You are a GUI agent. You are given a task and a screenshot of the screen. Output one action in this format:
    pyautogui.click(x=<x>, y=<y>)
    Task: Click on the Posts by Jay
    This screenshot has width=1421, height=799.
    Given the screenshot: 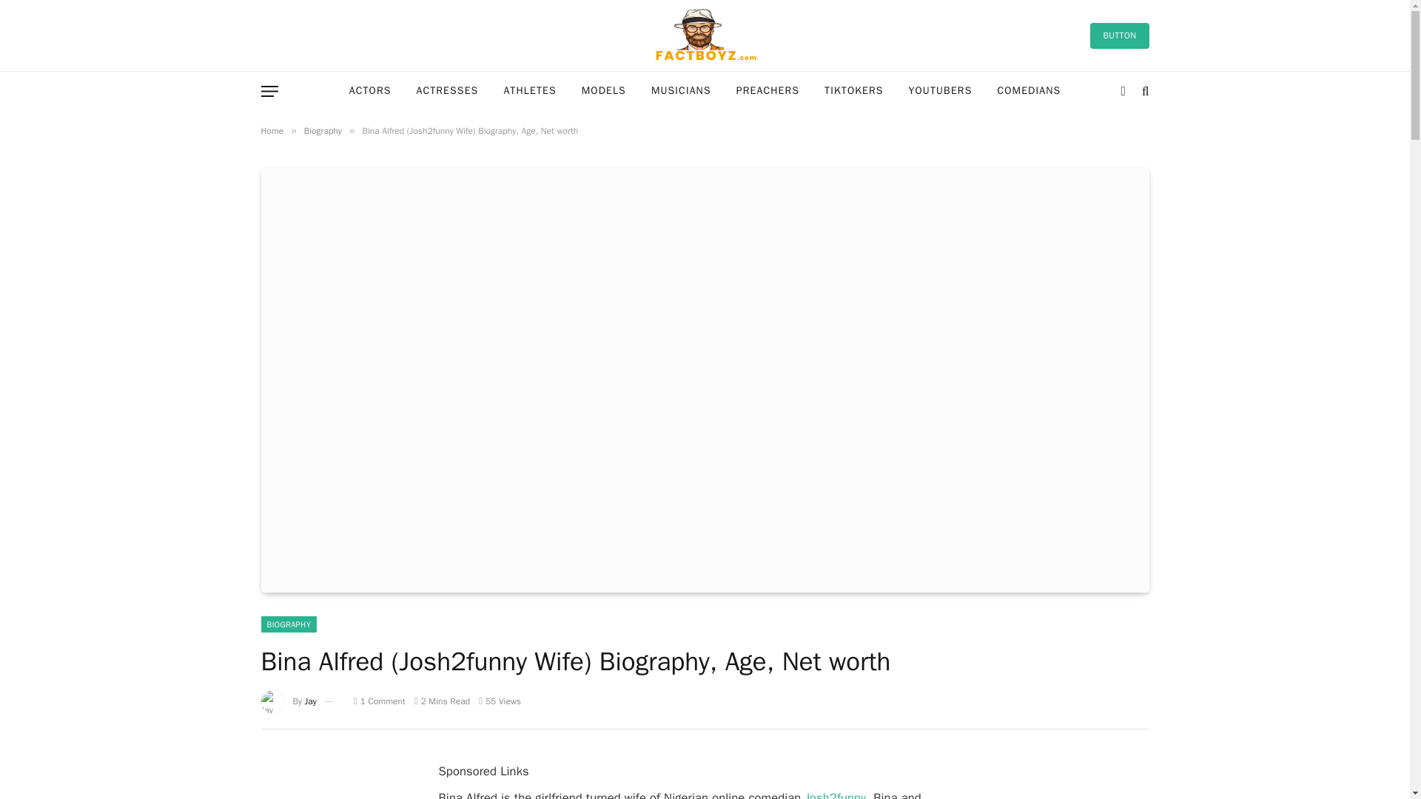 What is the action you would take?
    pyautogui.click(x=311, y=701)
    